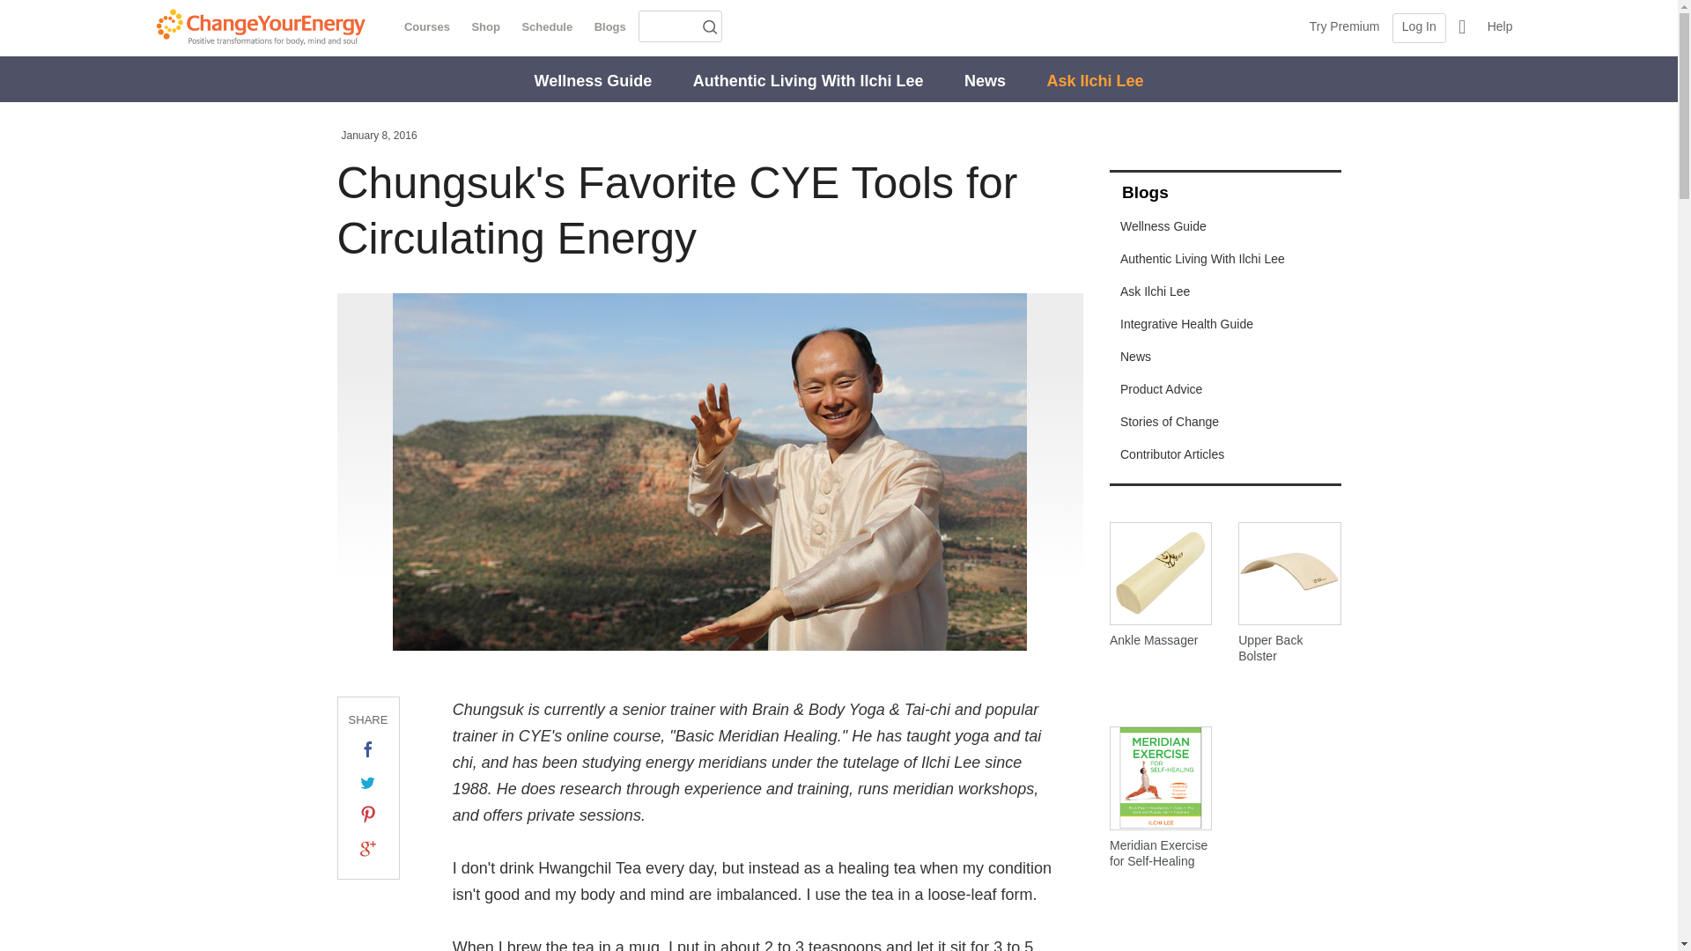 The width and height of the screenshot is (1691, 951). I want to click on Pinterest, so click(368, 812).